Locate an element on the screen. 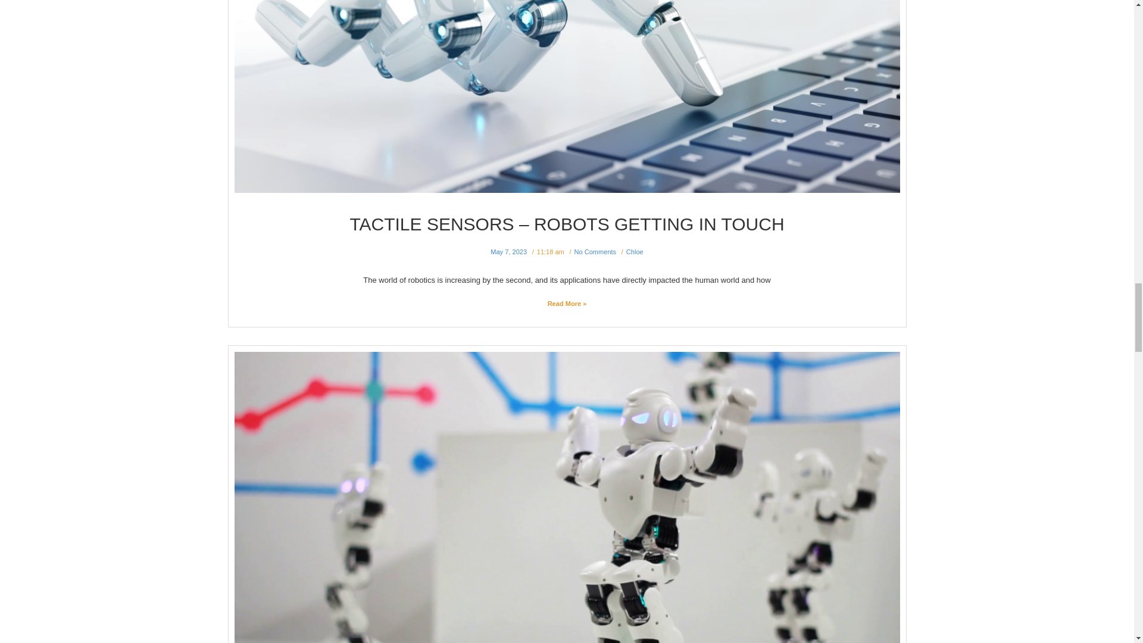  No Comments is located at coordinates (595, 251).